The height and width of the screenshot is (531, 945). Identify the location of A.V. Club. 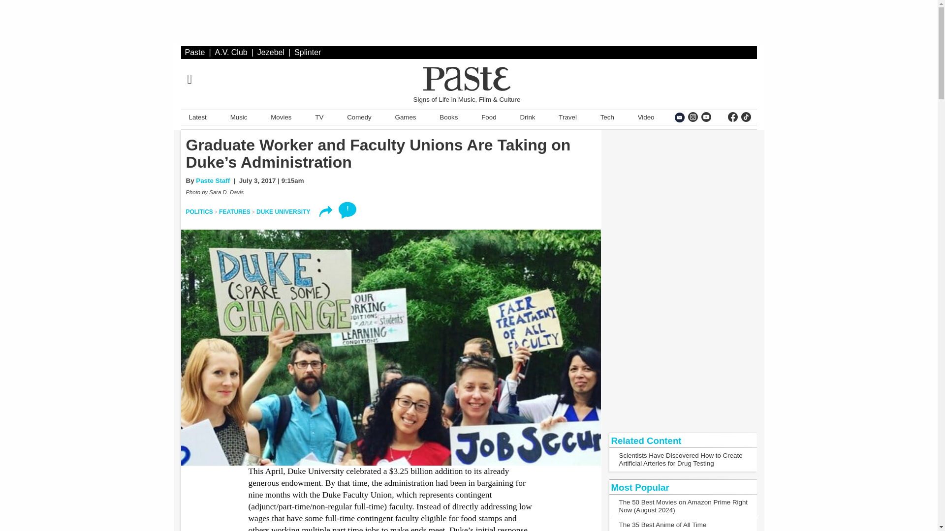
(231, 52).